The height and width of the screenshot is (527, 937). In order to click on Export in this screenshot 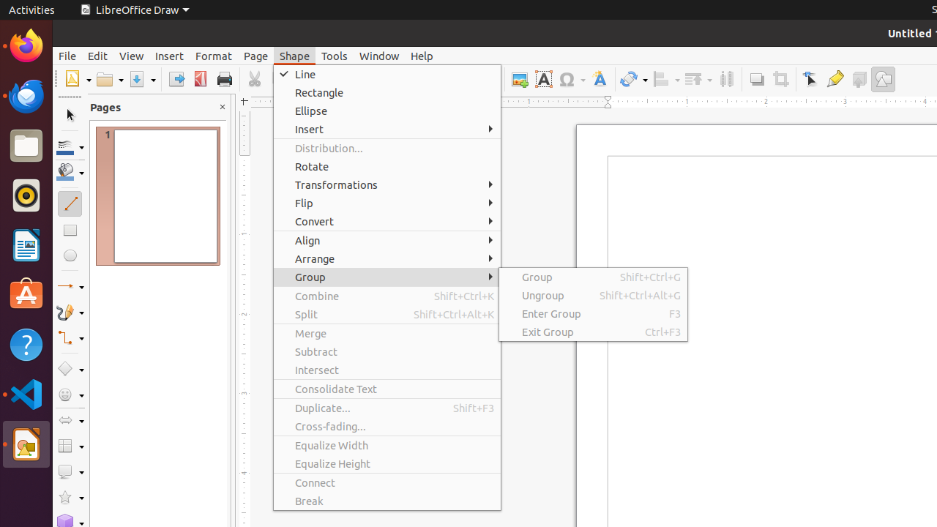, I will do `click(176, 79)`.